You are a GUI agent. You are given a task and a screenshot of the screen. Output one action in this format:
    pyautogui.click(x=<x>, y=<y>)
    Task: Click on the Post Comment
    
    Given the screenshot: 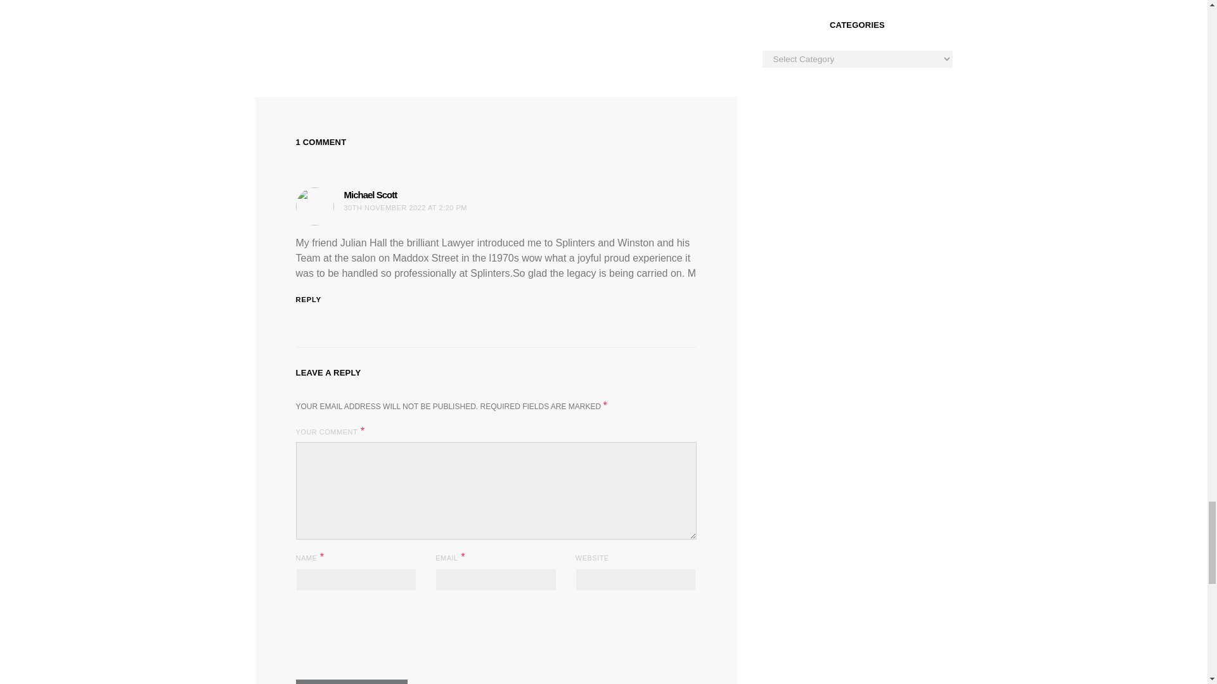 What is the action you would take?
    pyautogui.click(x=351, y=681)
    